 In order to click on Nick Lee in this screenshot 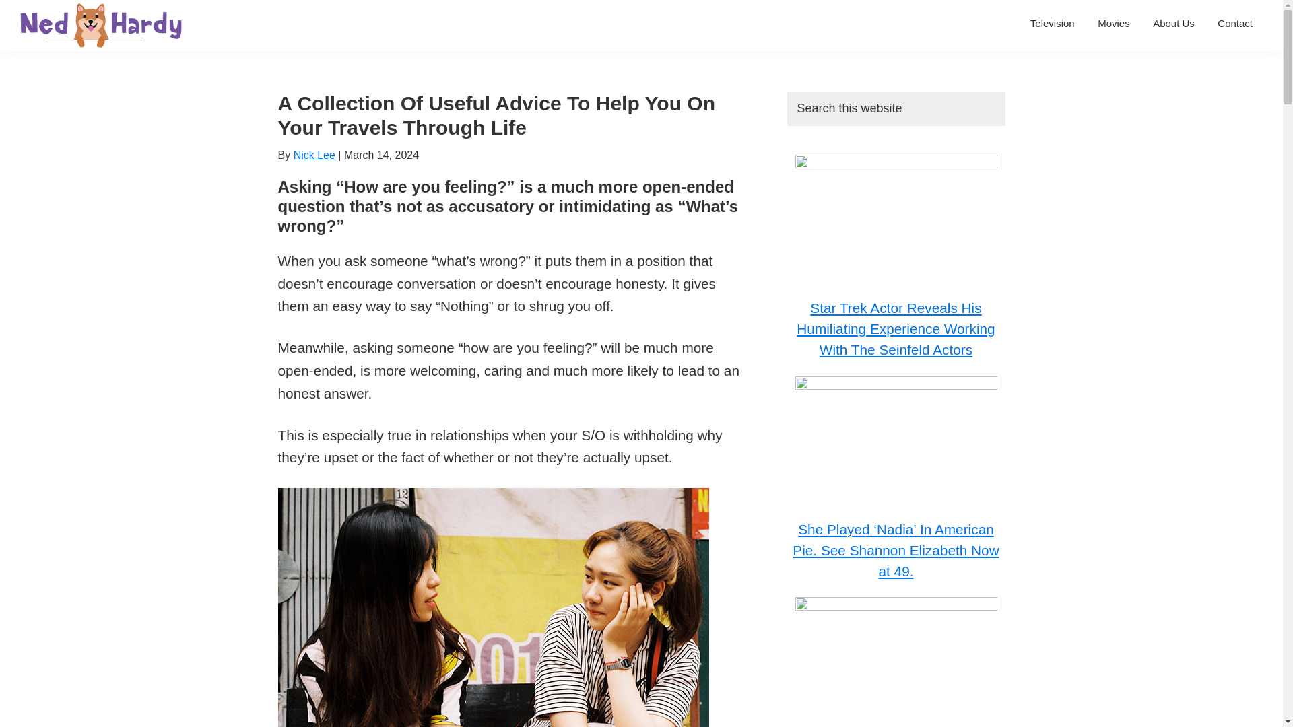, I will do `click(314, 155)`.